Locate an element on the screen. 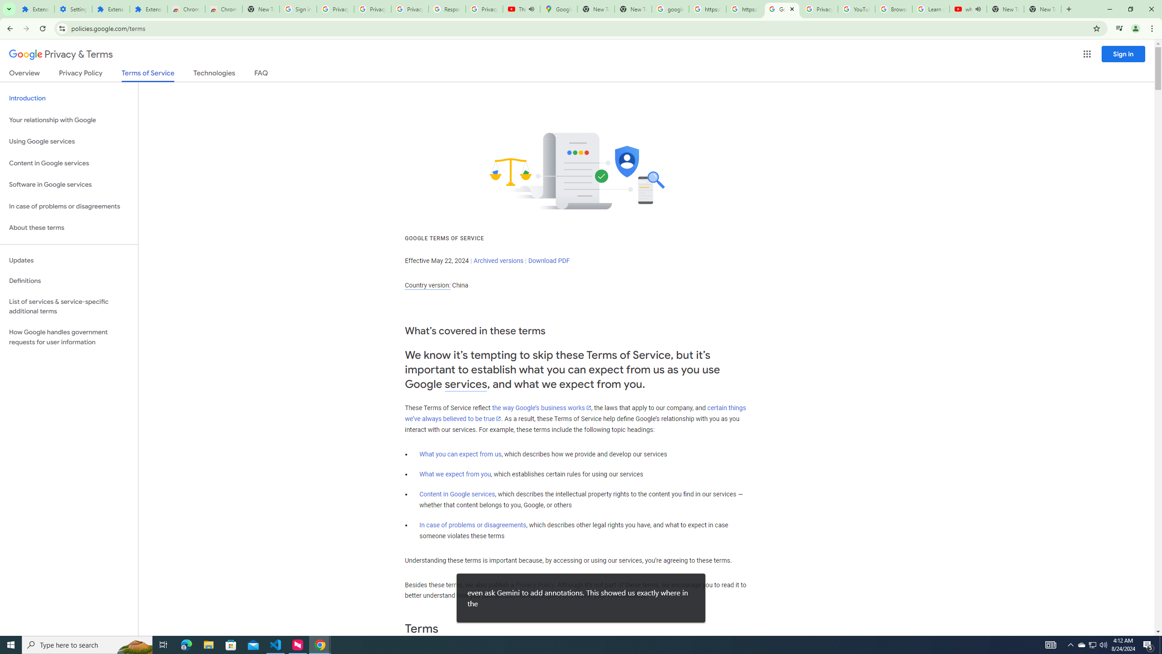  Extensions is located at coordinates (111, 9).